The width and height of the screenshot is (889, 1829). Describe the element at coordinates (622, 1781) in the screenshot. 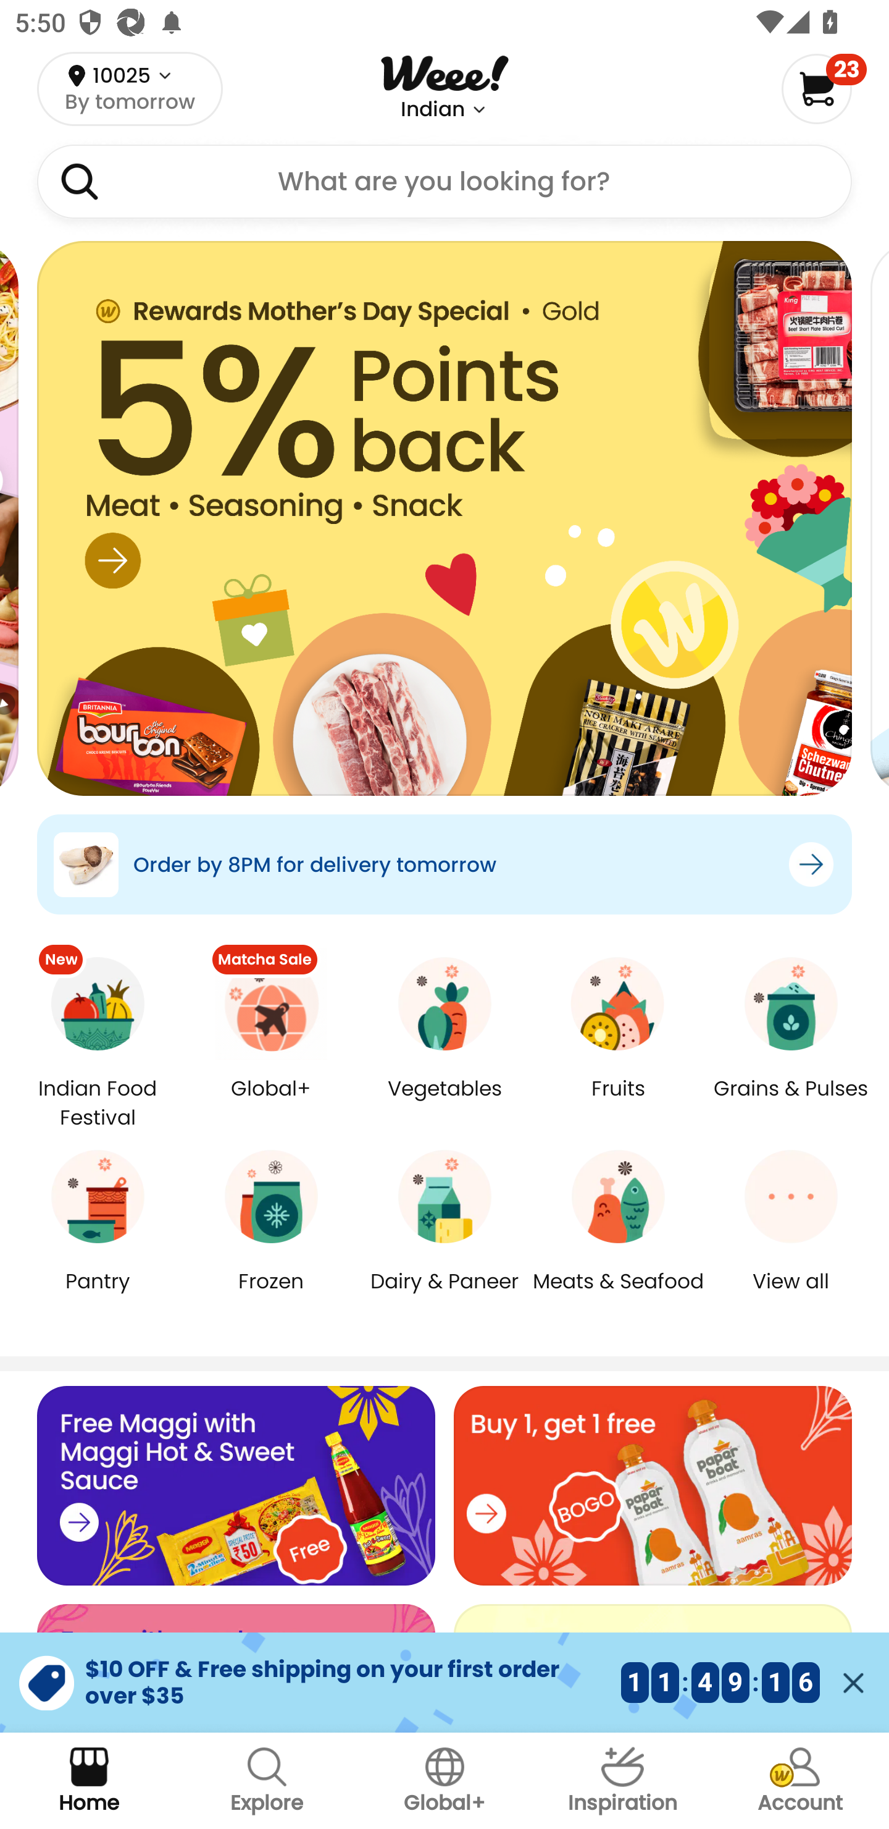

I see `Inspiration` at that location.